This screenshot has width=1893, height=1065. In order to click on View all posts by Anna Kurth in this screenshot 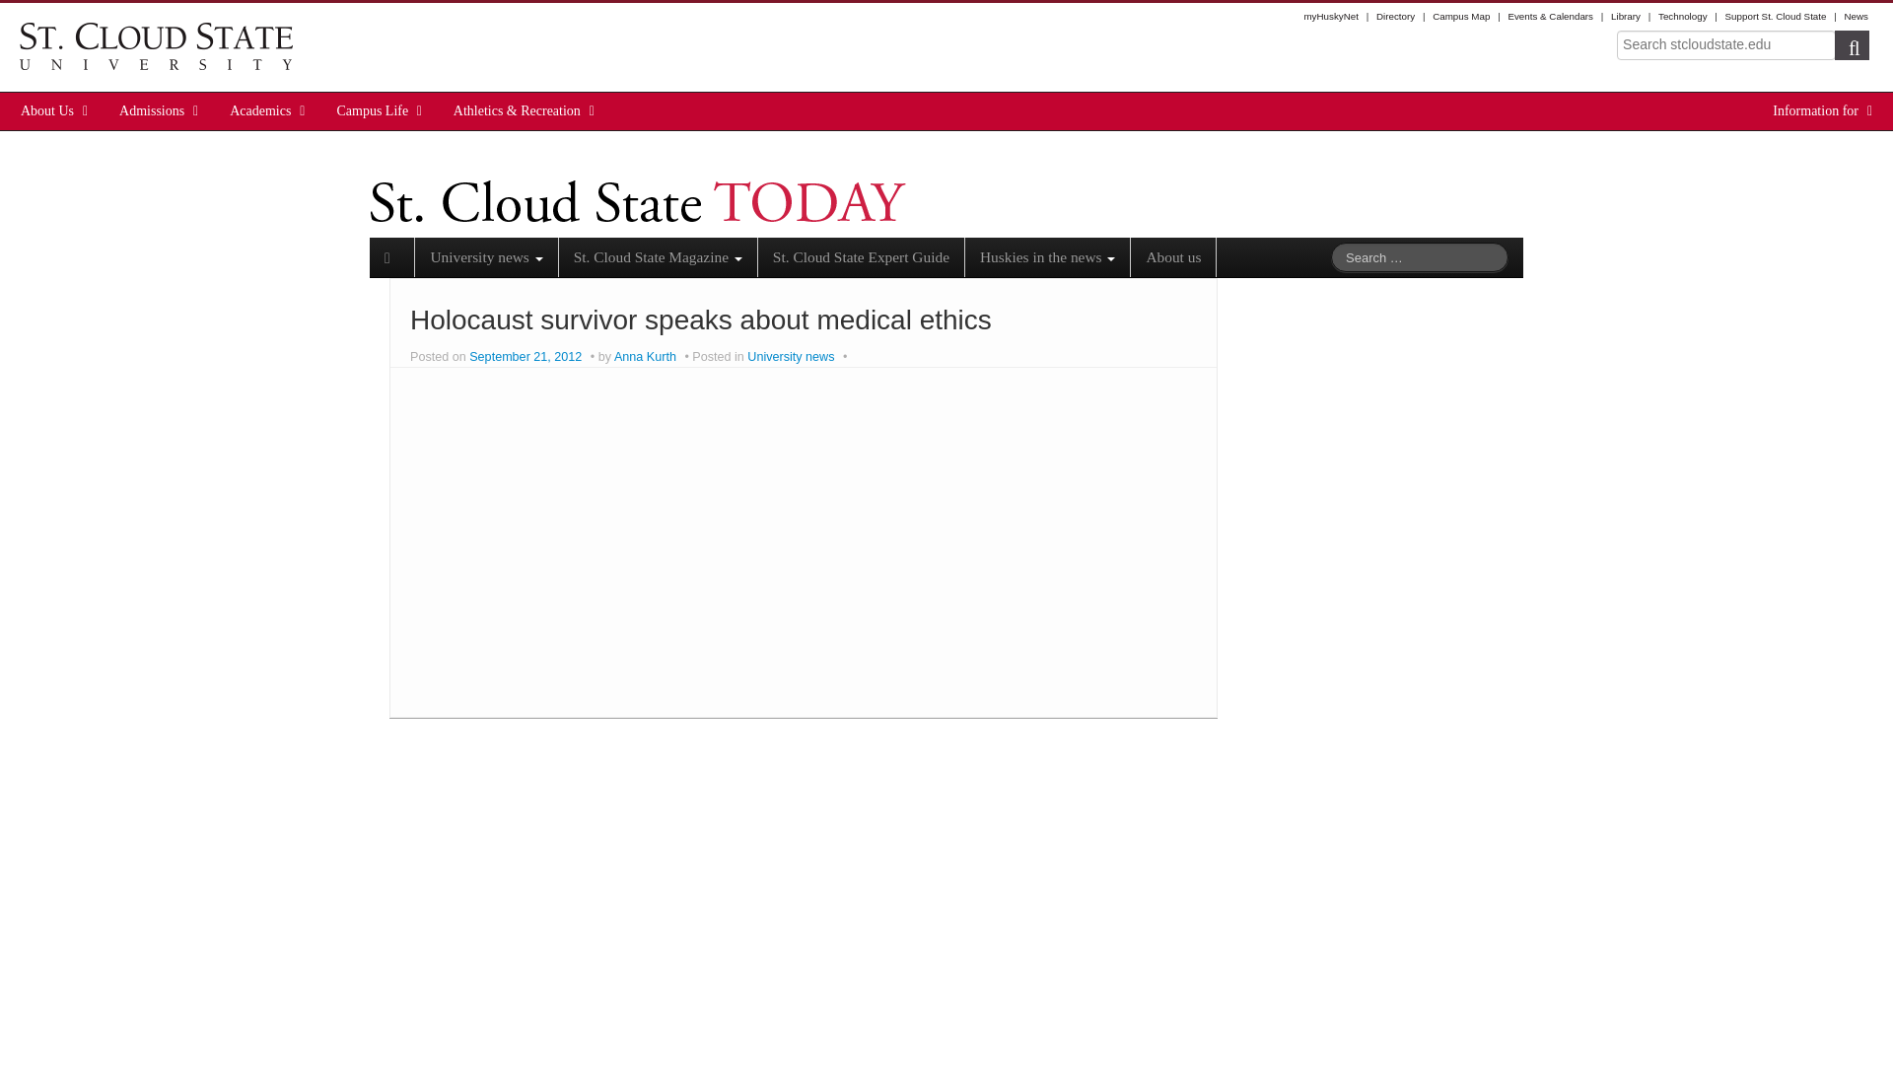, I will do `click(645, 357)`.